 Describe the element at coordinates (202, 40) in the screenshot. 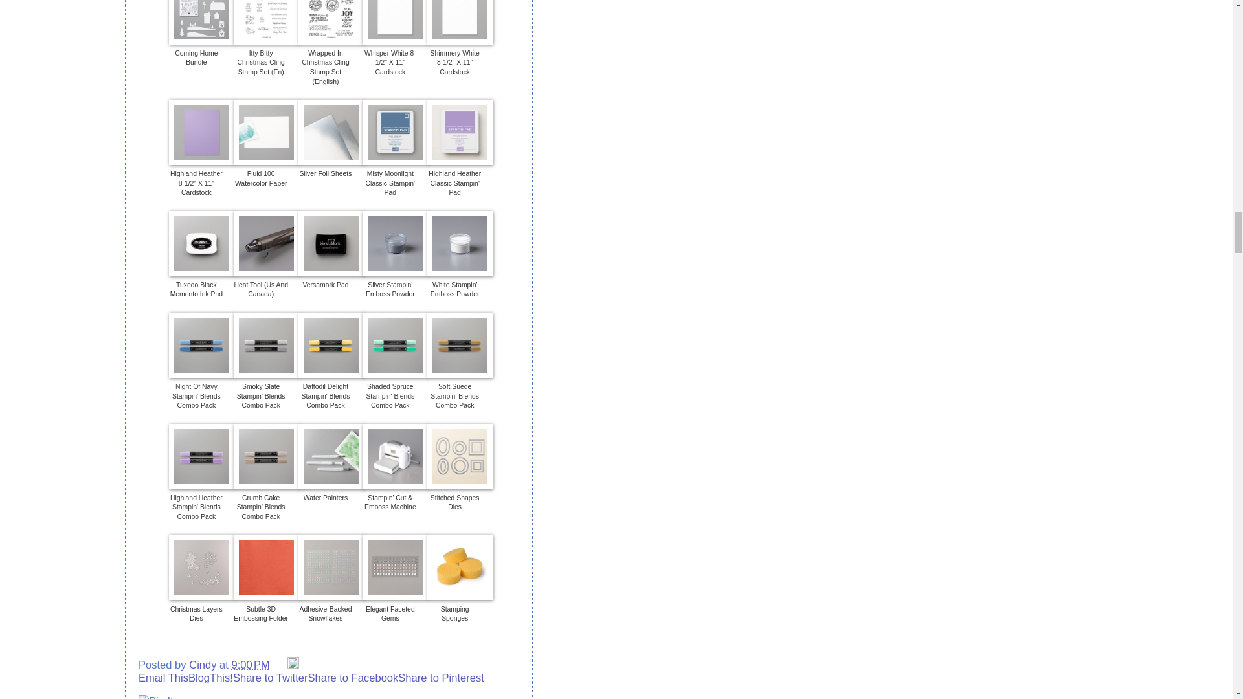

I see `Coming Home Bundle` at that location.